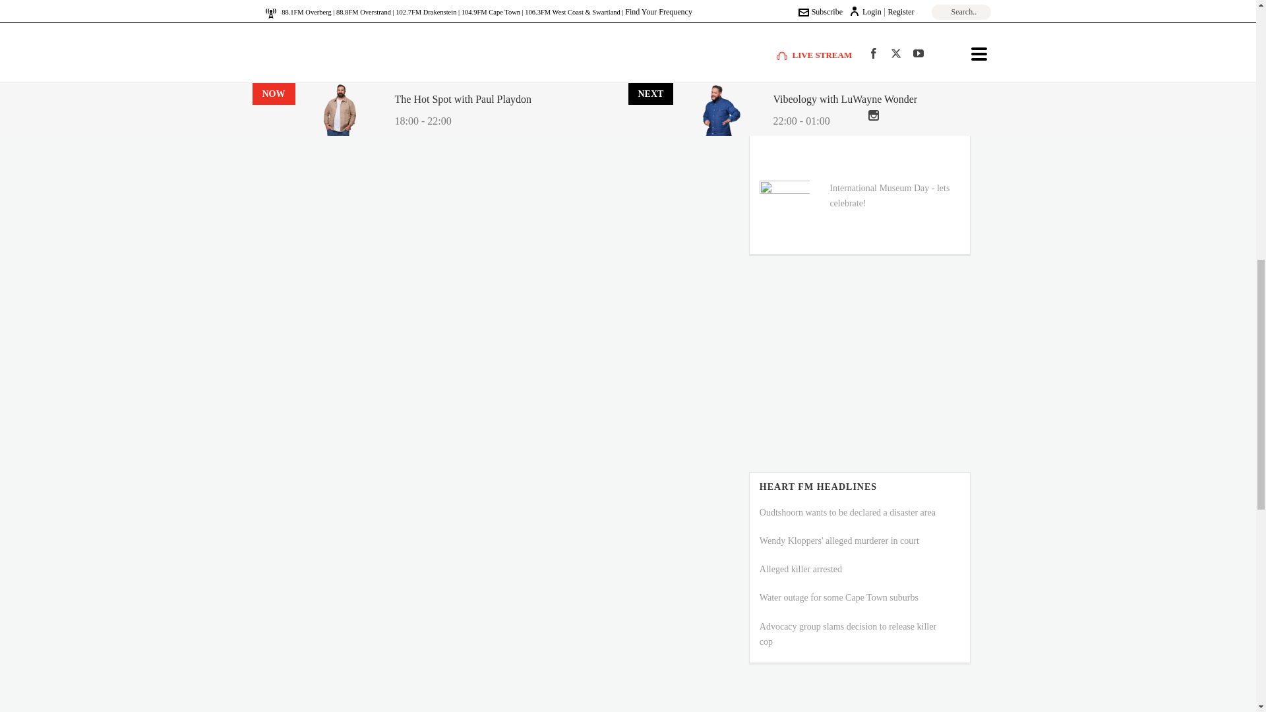 The image size is (1266, 712). What do you see at coordinates (785, 206) in the screenshot?
I see `museum` at bounding box center [785, 206].